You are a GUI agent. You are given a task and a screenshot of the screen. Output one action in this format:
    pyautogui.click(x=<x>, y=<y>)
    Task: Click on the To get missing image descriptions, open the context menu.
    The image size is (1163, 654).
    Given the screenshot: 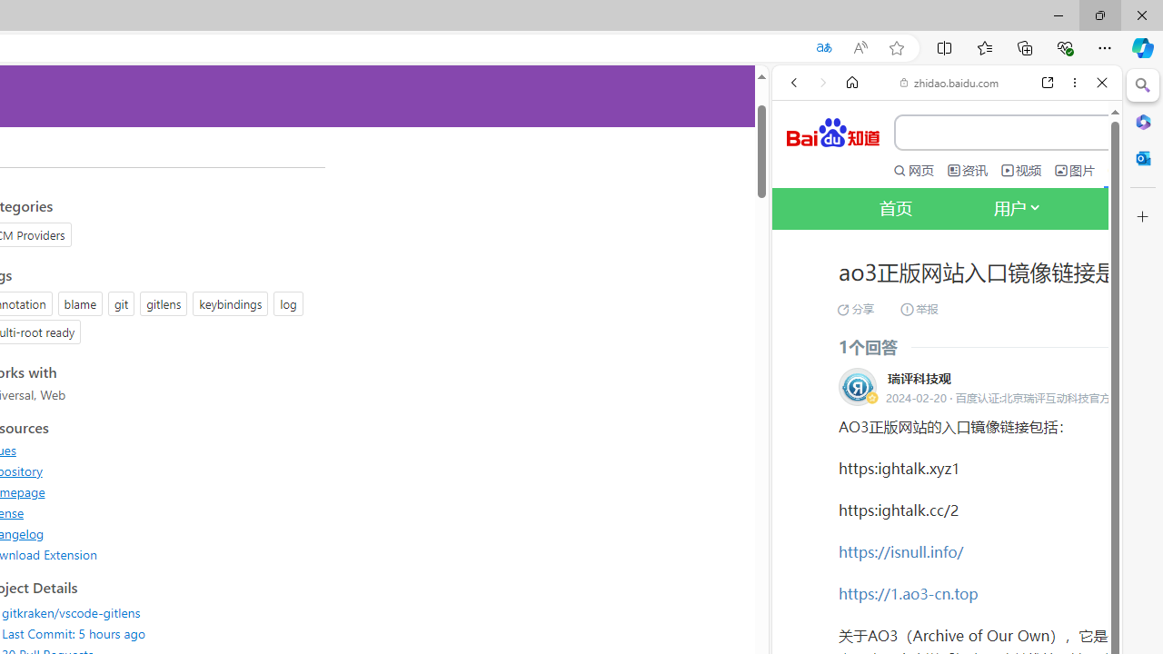 What is the action you would take?
    pyautogui.click(x=801, y=207)
    